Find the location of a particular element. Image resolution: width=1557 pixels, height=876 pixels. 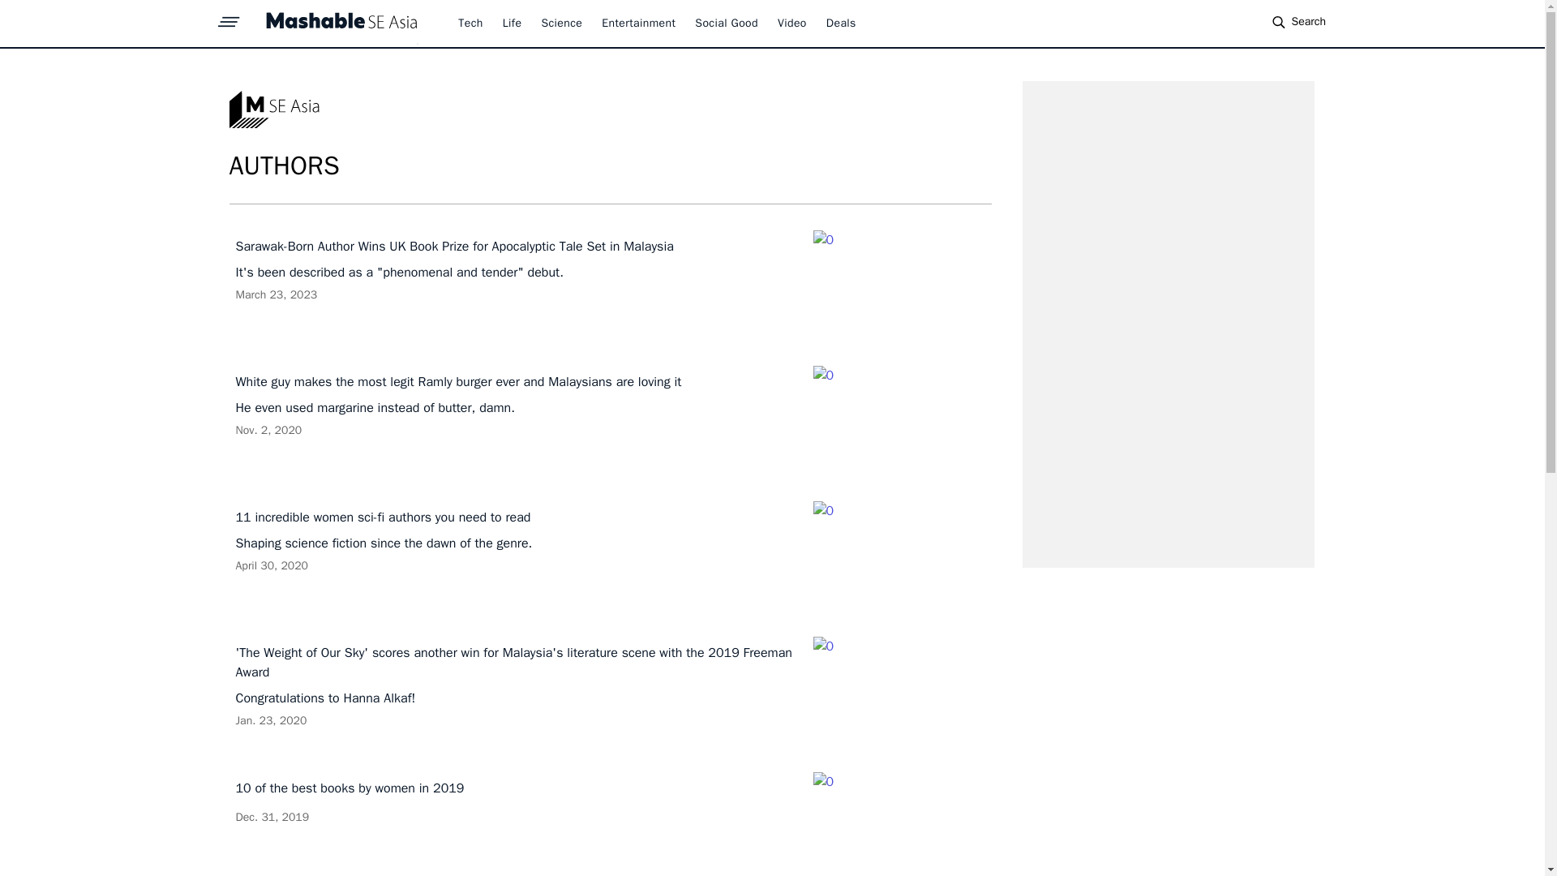

Life is located at coordinates (561, 23).